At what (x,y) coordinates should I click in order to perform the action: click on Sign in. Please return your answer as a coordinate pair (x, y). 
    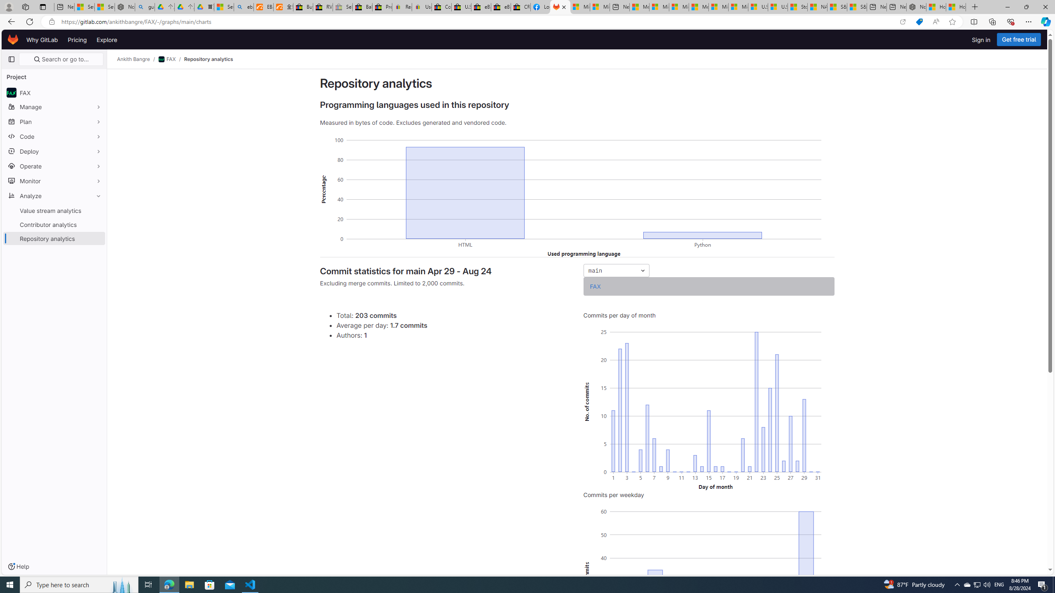
    Looking at the image, I should click on (981, 40).